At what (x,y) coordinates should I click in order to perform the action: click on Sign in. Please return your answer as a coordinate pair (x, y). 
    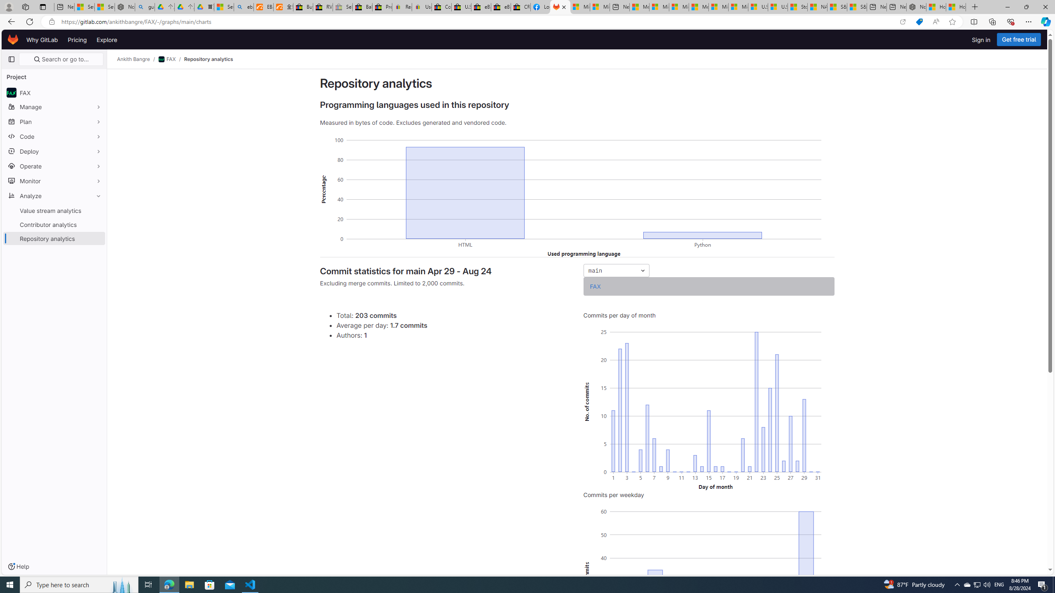
    Looking at the image, I should click on (981, 40).